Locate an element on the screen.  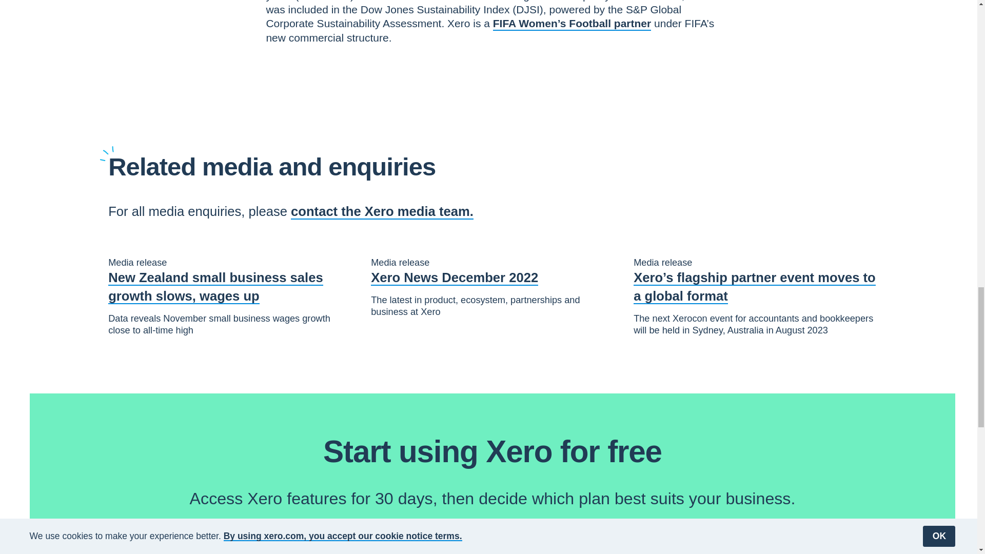
Try Xero for free is located at coordinates (452, 541).